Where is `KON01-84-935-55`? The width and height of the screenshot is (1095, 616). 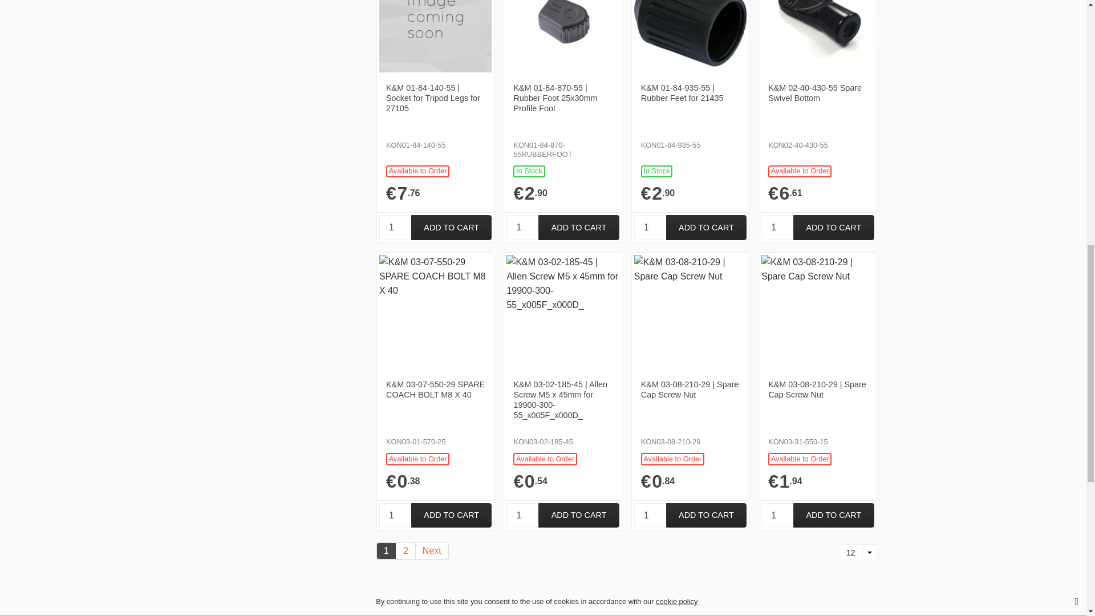 KON01-84-935-55 is located at coordinates (706, 227).